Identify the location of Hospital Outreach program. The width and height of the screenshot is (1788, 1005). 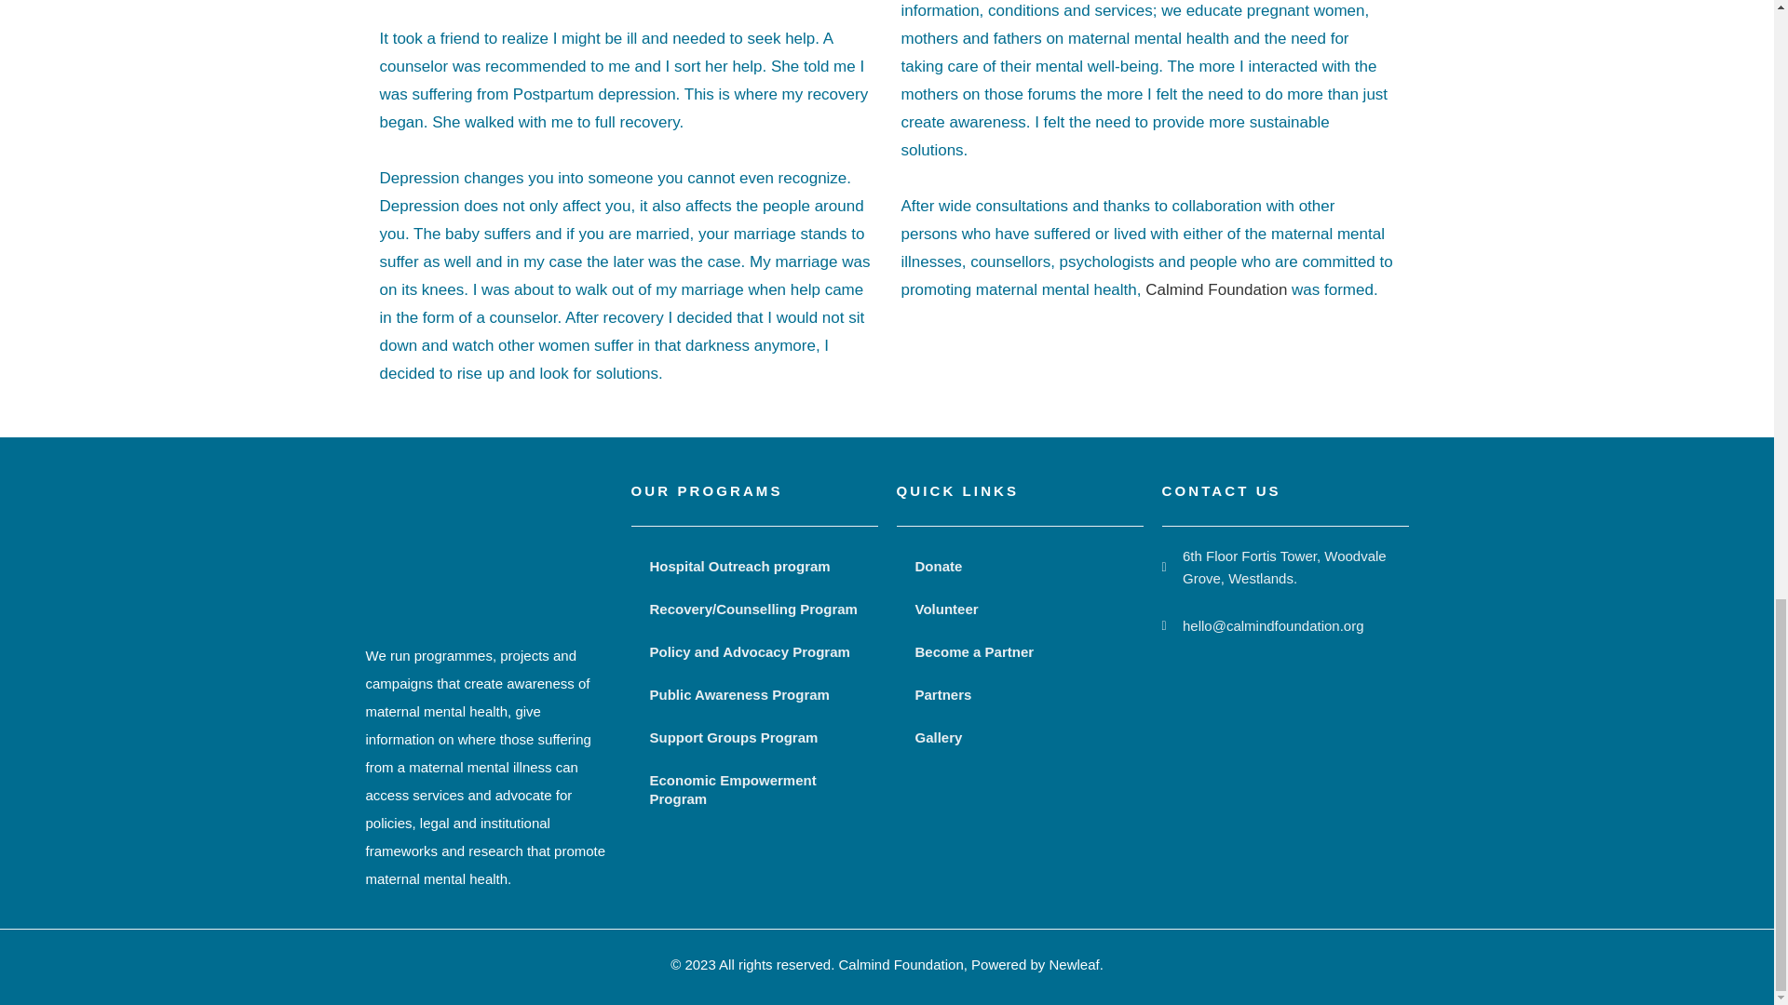
(754, 566).